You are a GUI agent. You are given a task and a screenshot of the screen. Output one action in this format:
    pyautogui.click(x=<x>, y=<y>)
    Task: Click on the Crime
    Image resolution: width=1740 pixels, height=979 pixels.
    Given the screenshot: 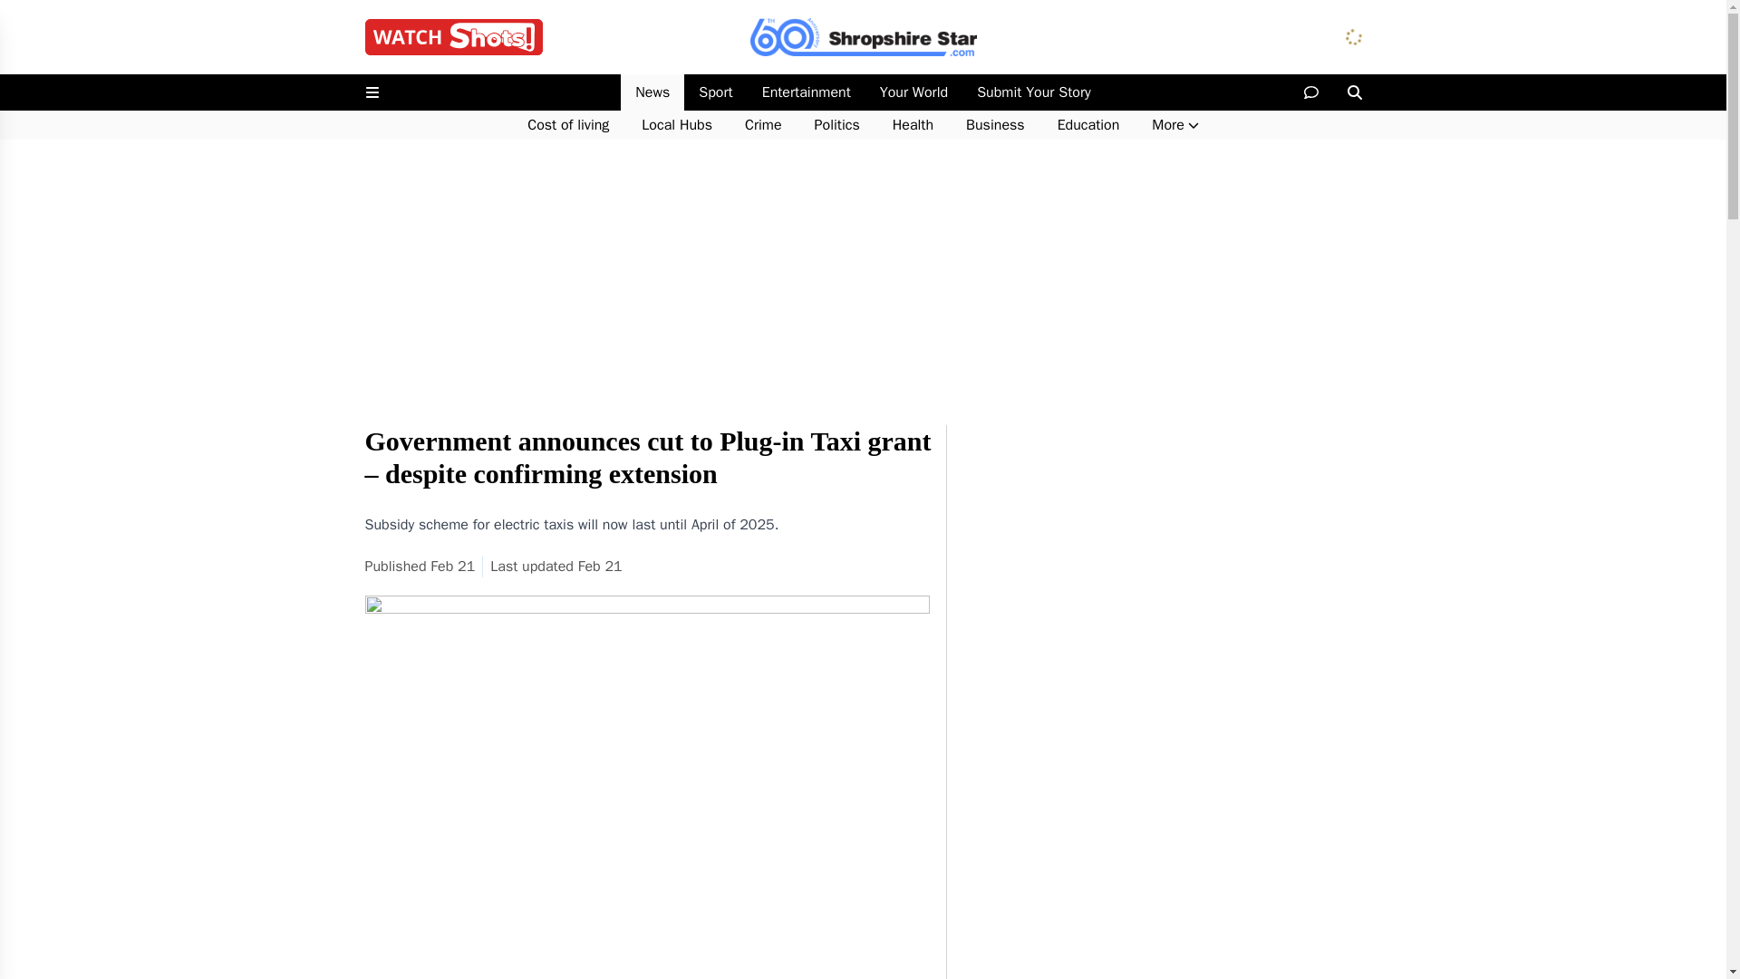 What is the action you would take?
    pyautogui.click(x=763, y=125)
    